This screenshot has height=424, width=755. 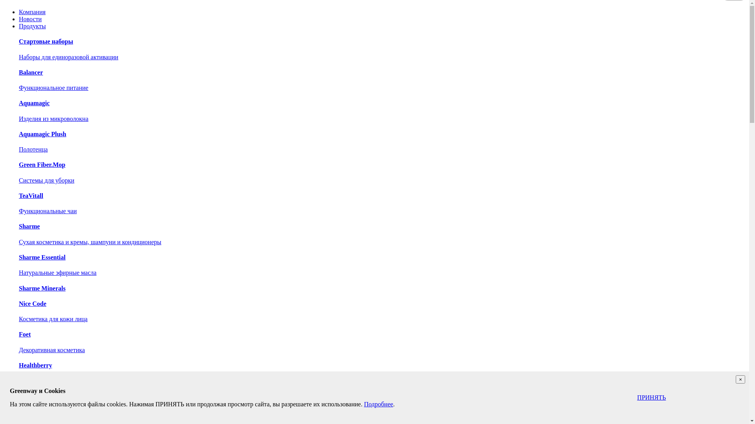 I want to click on Nice Code, so click(x=33, y=304).